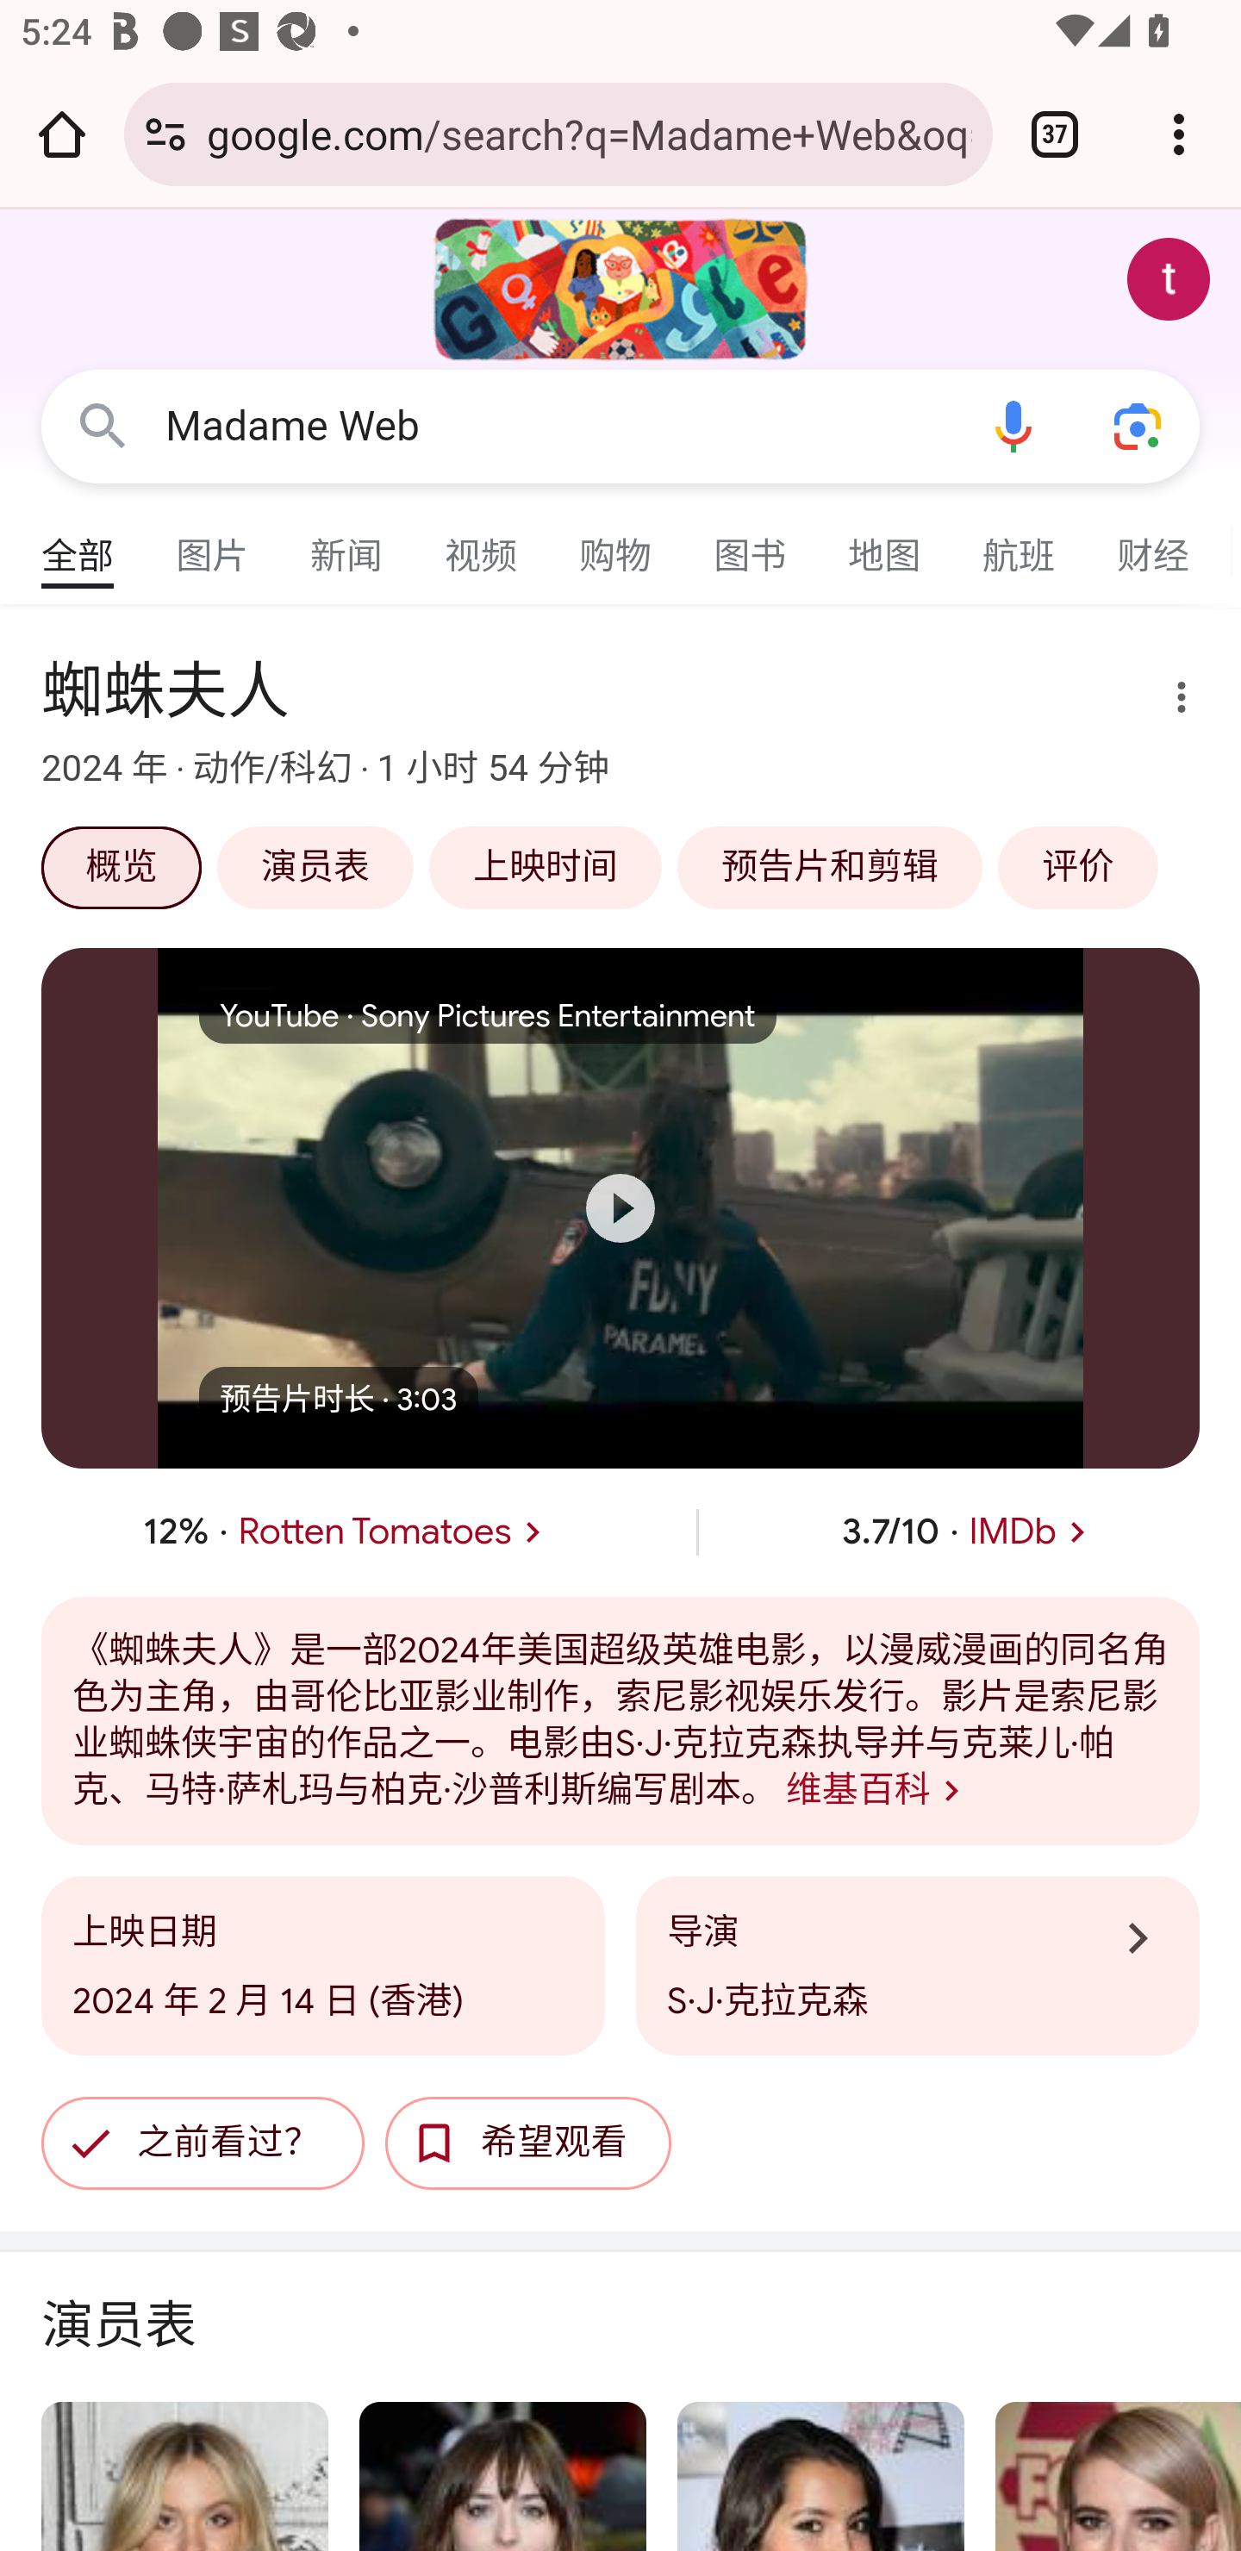 This screenshot has height=2551, width=1241. Describe the element at coordinates (213, 543) in the screenshot. I see `图片` at that location.